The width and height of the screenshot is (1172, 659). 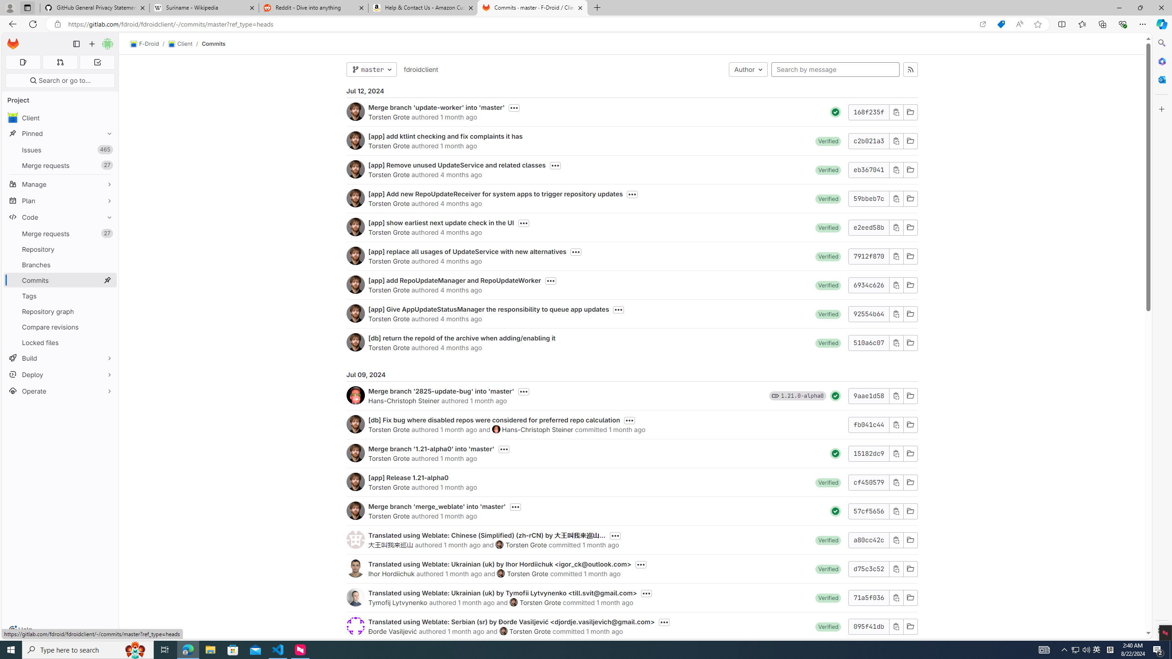 What do you see at coordinates (503, 631) in the screenshot?
I see `Torsten Grote's avatar` at bounding box center [503, 631].